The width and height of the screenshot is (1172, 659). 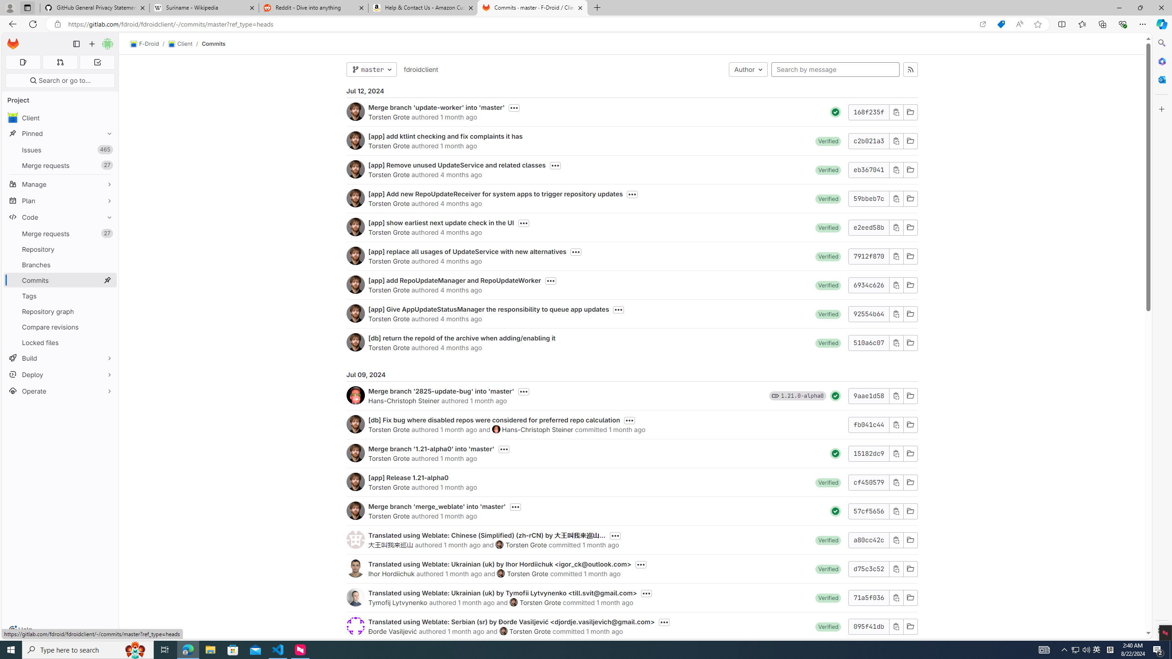 What do you see at coordinates (503, 631) in the screenshot?
I see `Torsten Grote's avatar` at bounding box center [503, 631].